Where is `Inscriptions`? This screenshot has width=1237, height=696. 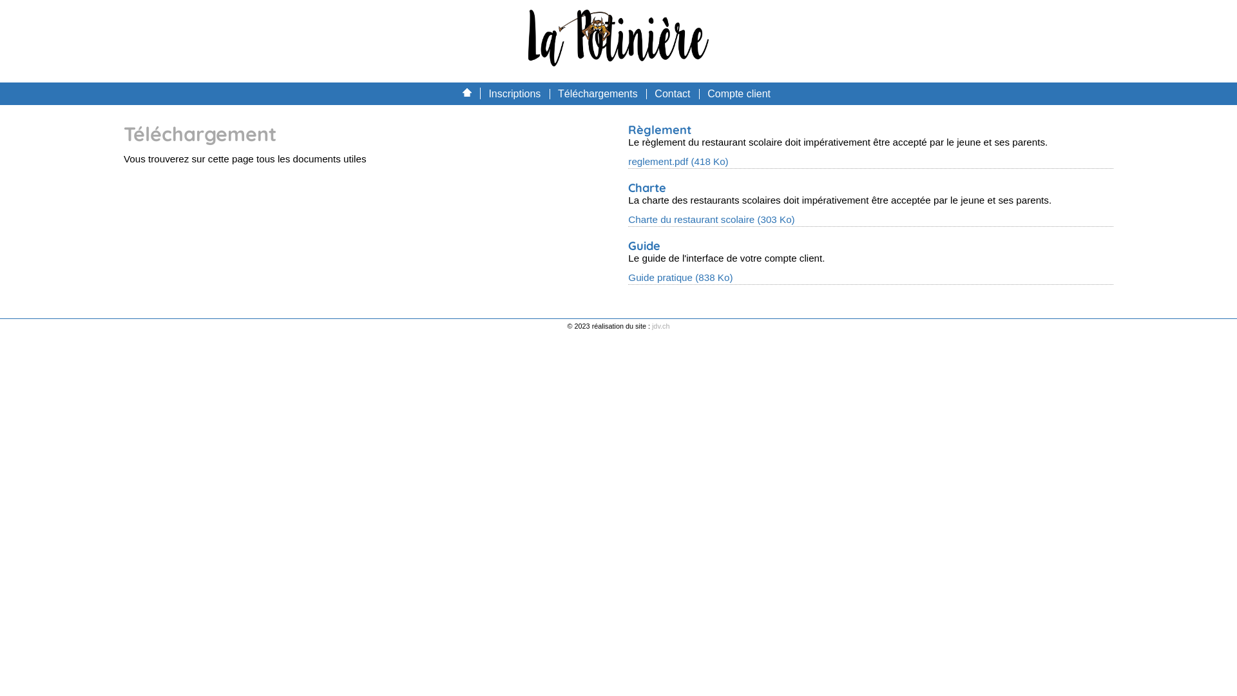 Inscriptions is located at coordinates (514, 94).